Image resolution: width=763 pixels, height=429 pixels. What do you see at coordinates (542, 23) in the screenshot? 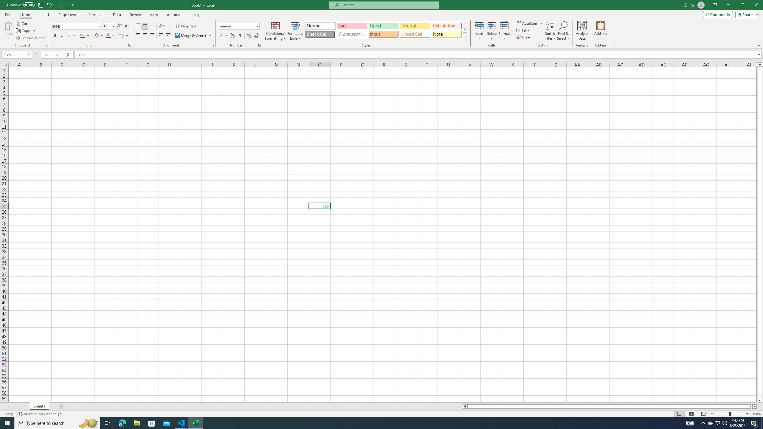
I see `More Options` at bounding box center [542, 23].